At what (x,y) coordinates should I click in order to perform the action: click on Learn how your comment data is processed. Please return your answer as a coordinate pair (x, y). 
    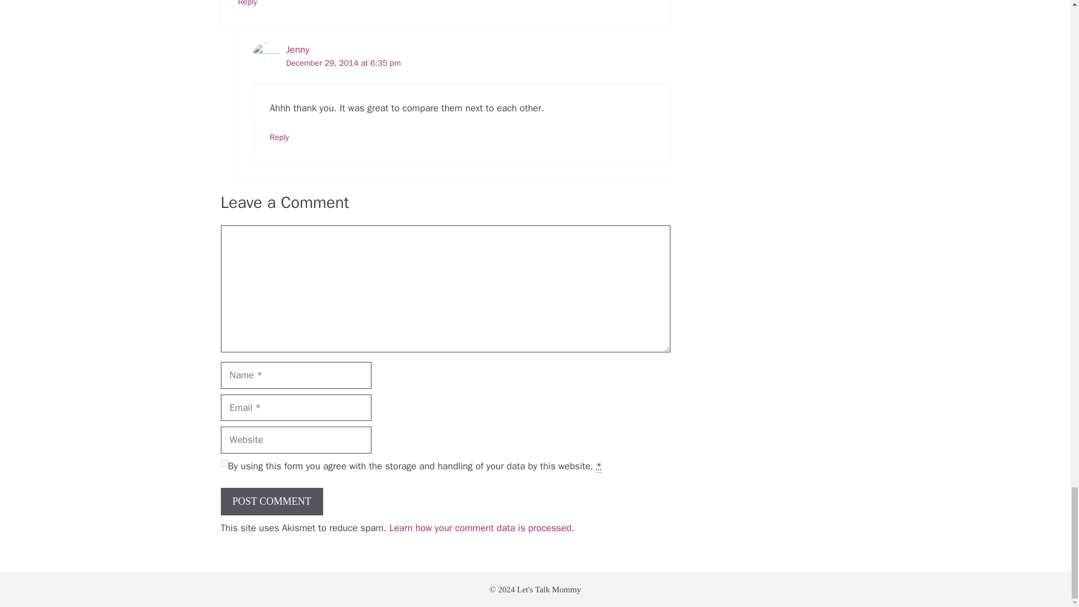
    Looking at the image, I should click on (480, 528).